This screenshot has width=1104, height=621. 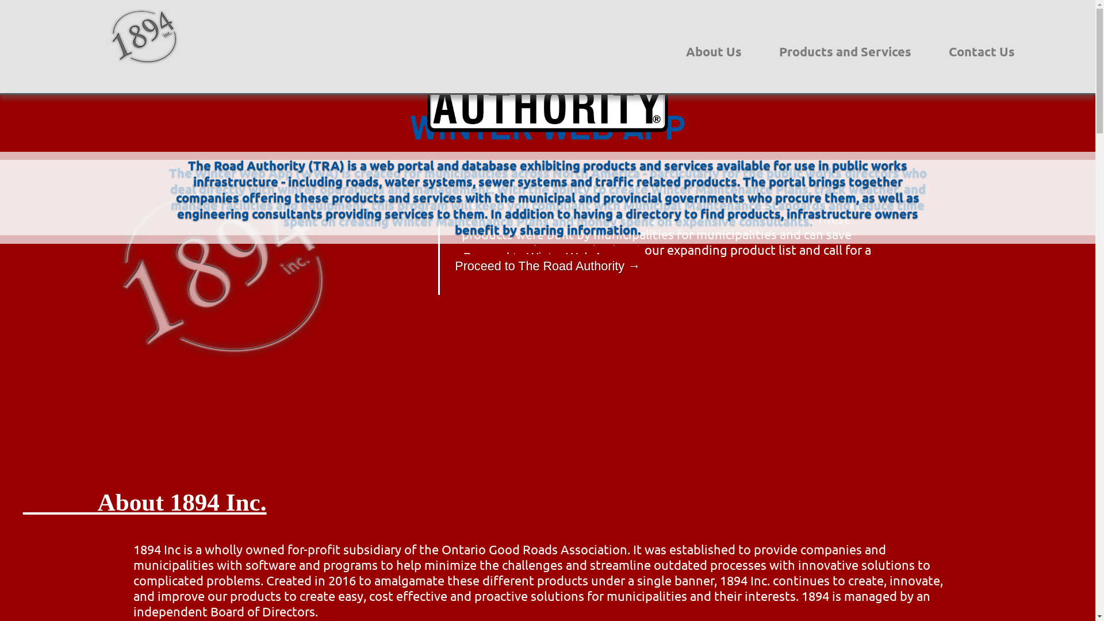 I want to click on About Us, so click(x=714, y=52).